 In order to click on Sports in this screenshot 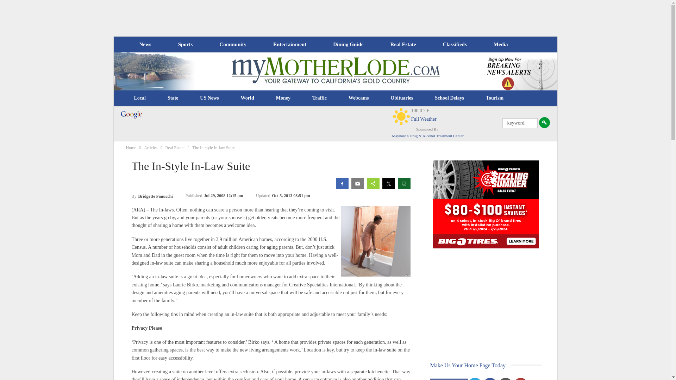, I will do `click(185, 44)`.